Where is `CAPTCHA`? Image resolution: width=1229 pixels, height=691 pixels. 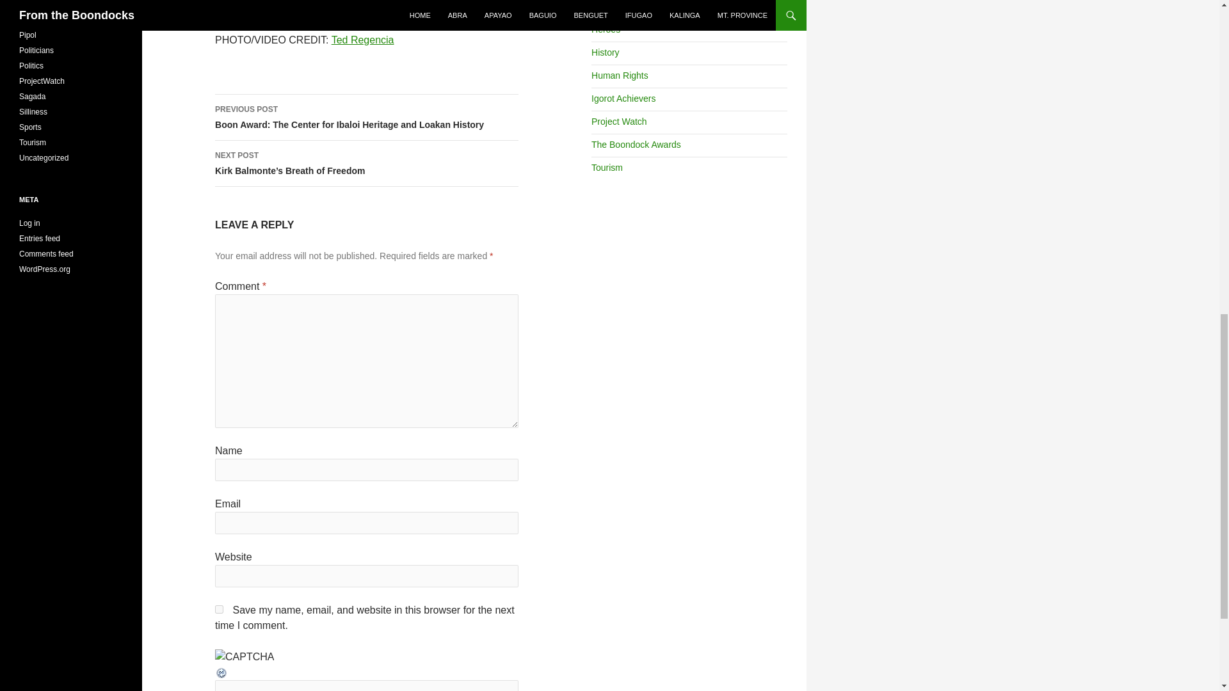 CAPTCHA is located at coordinates (245, 656).